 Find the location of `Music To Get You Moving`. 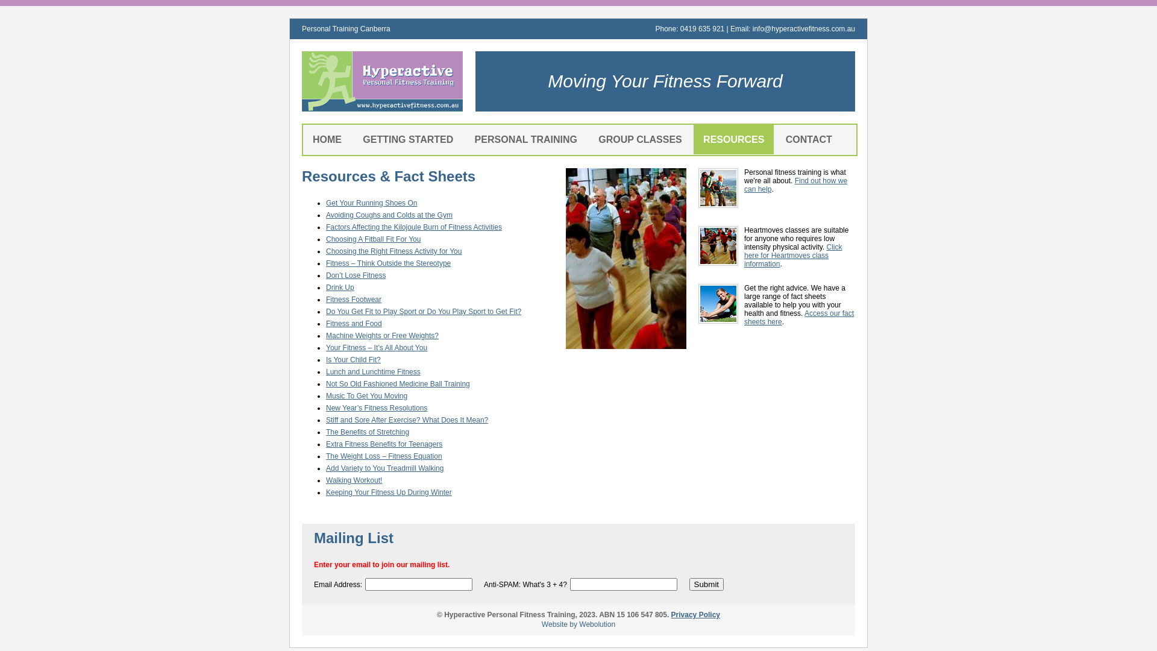

Music To Get You Moving is located at coordinates (366, 396).